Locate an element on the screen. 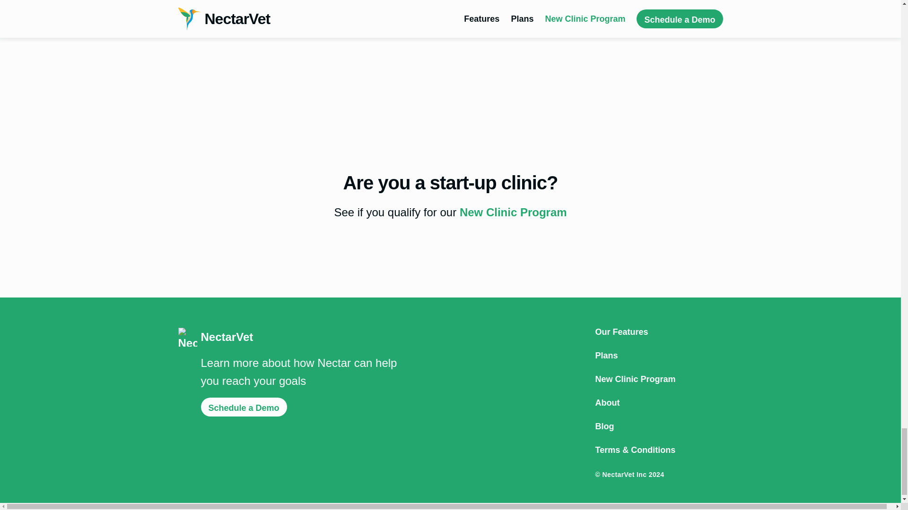 This screenshot has height=510, width=908. About is located at coordinates (658, 402).